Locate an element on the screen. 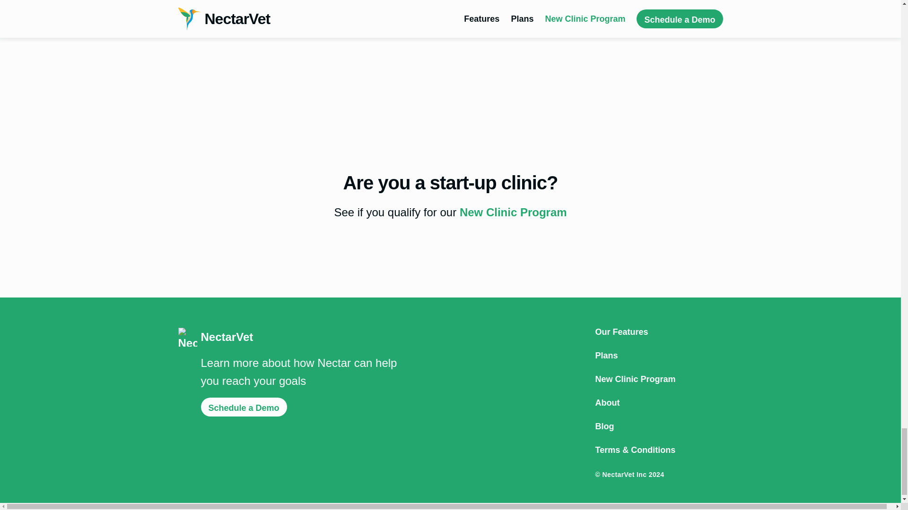 This screenshot has height=510, width=908. About is located at coordinates (658, 402).